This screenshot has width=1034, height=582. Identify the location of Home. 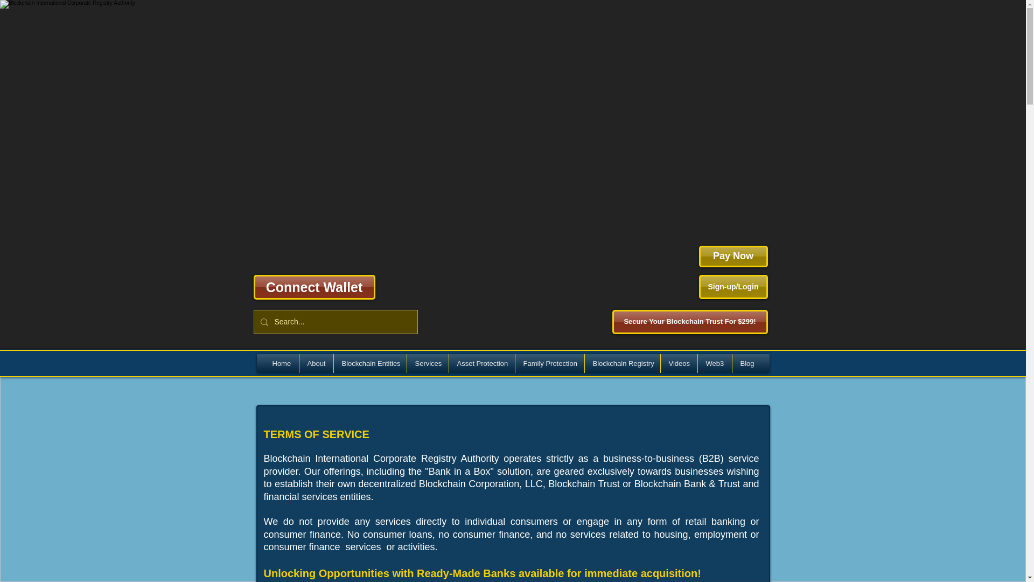
(281, 363).